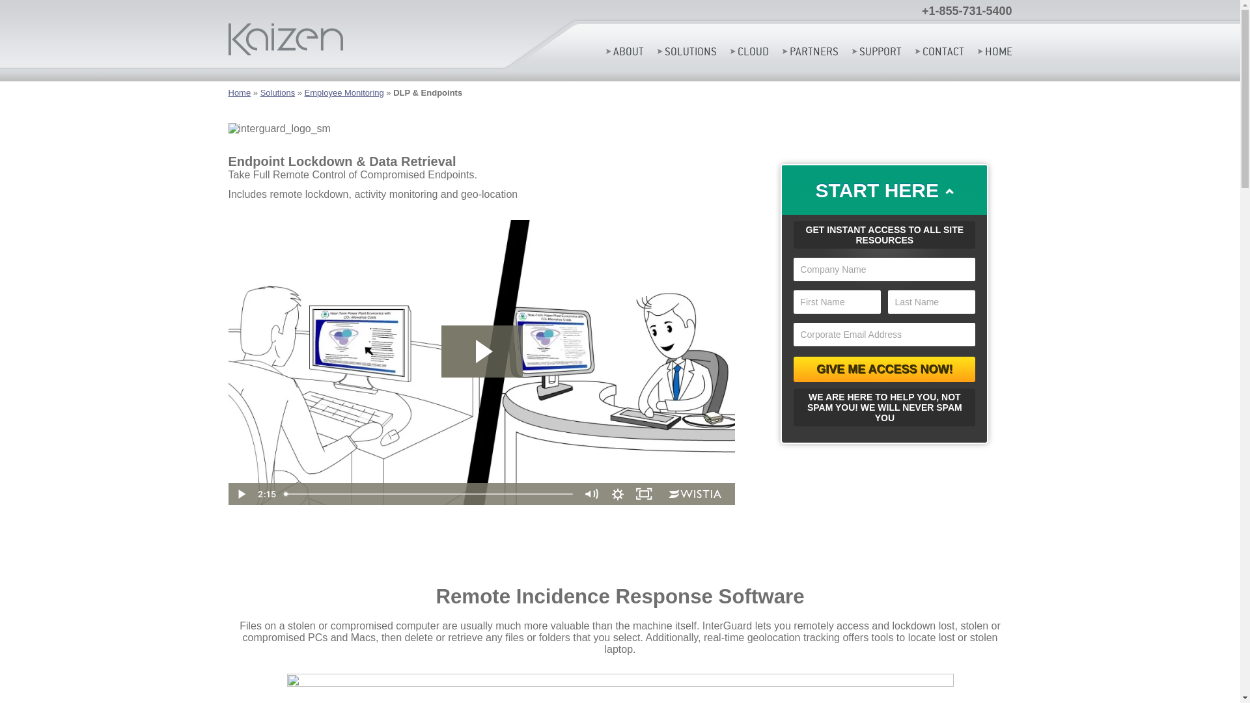  Describe the element at coordinates (940, 51) in the screenshot. I see `CONTACT` at that location.